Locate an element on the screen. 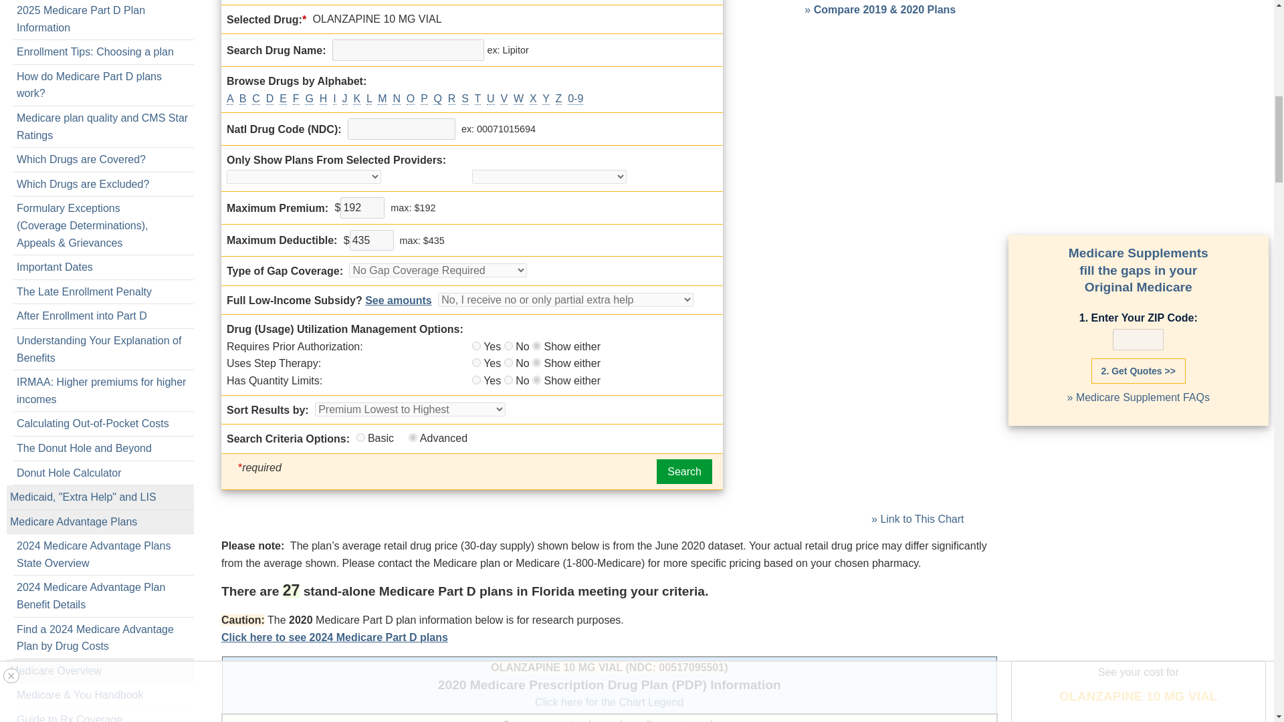  adv is located at coordinates (413, 437).